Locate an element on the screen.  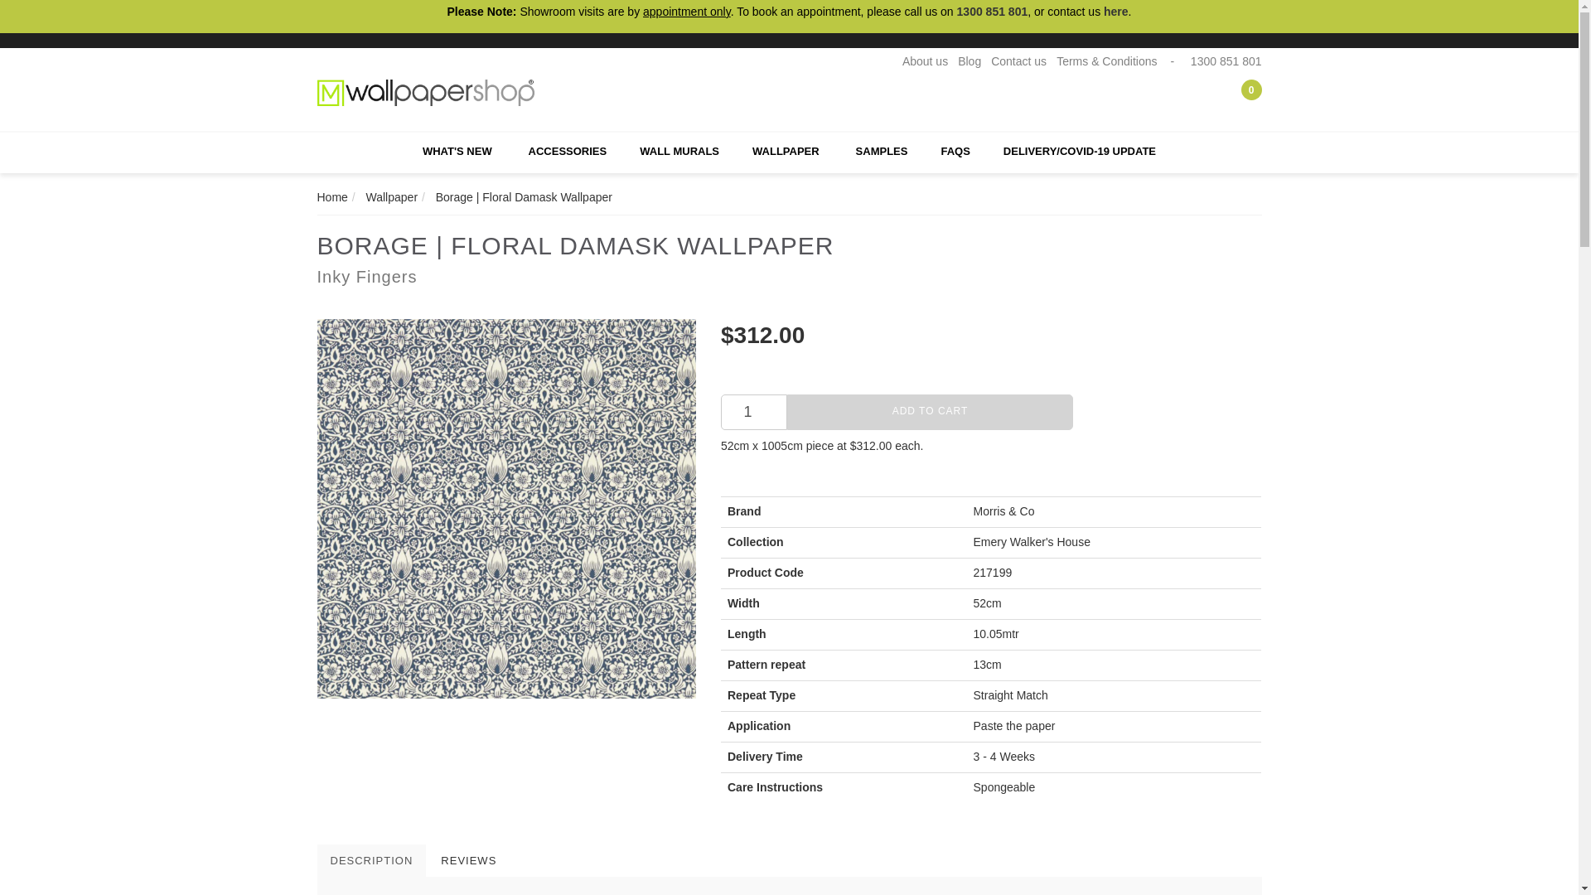
here is located at coordinates (1115, 12).